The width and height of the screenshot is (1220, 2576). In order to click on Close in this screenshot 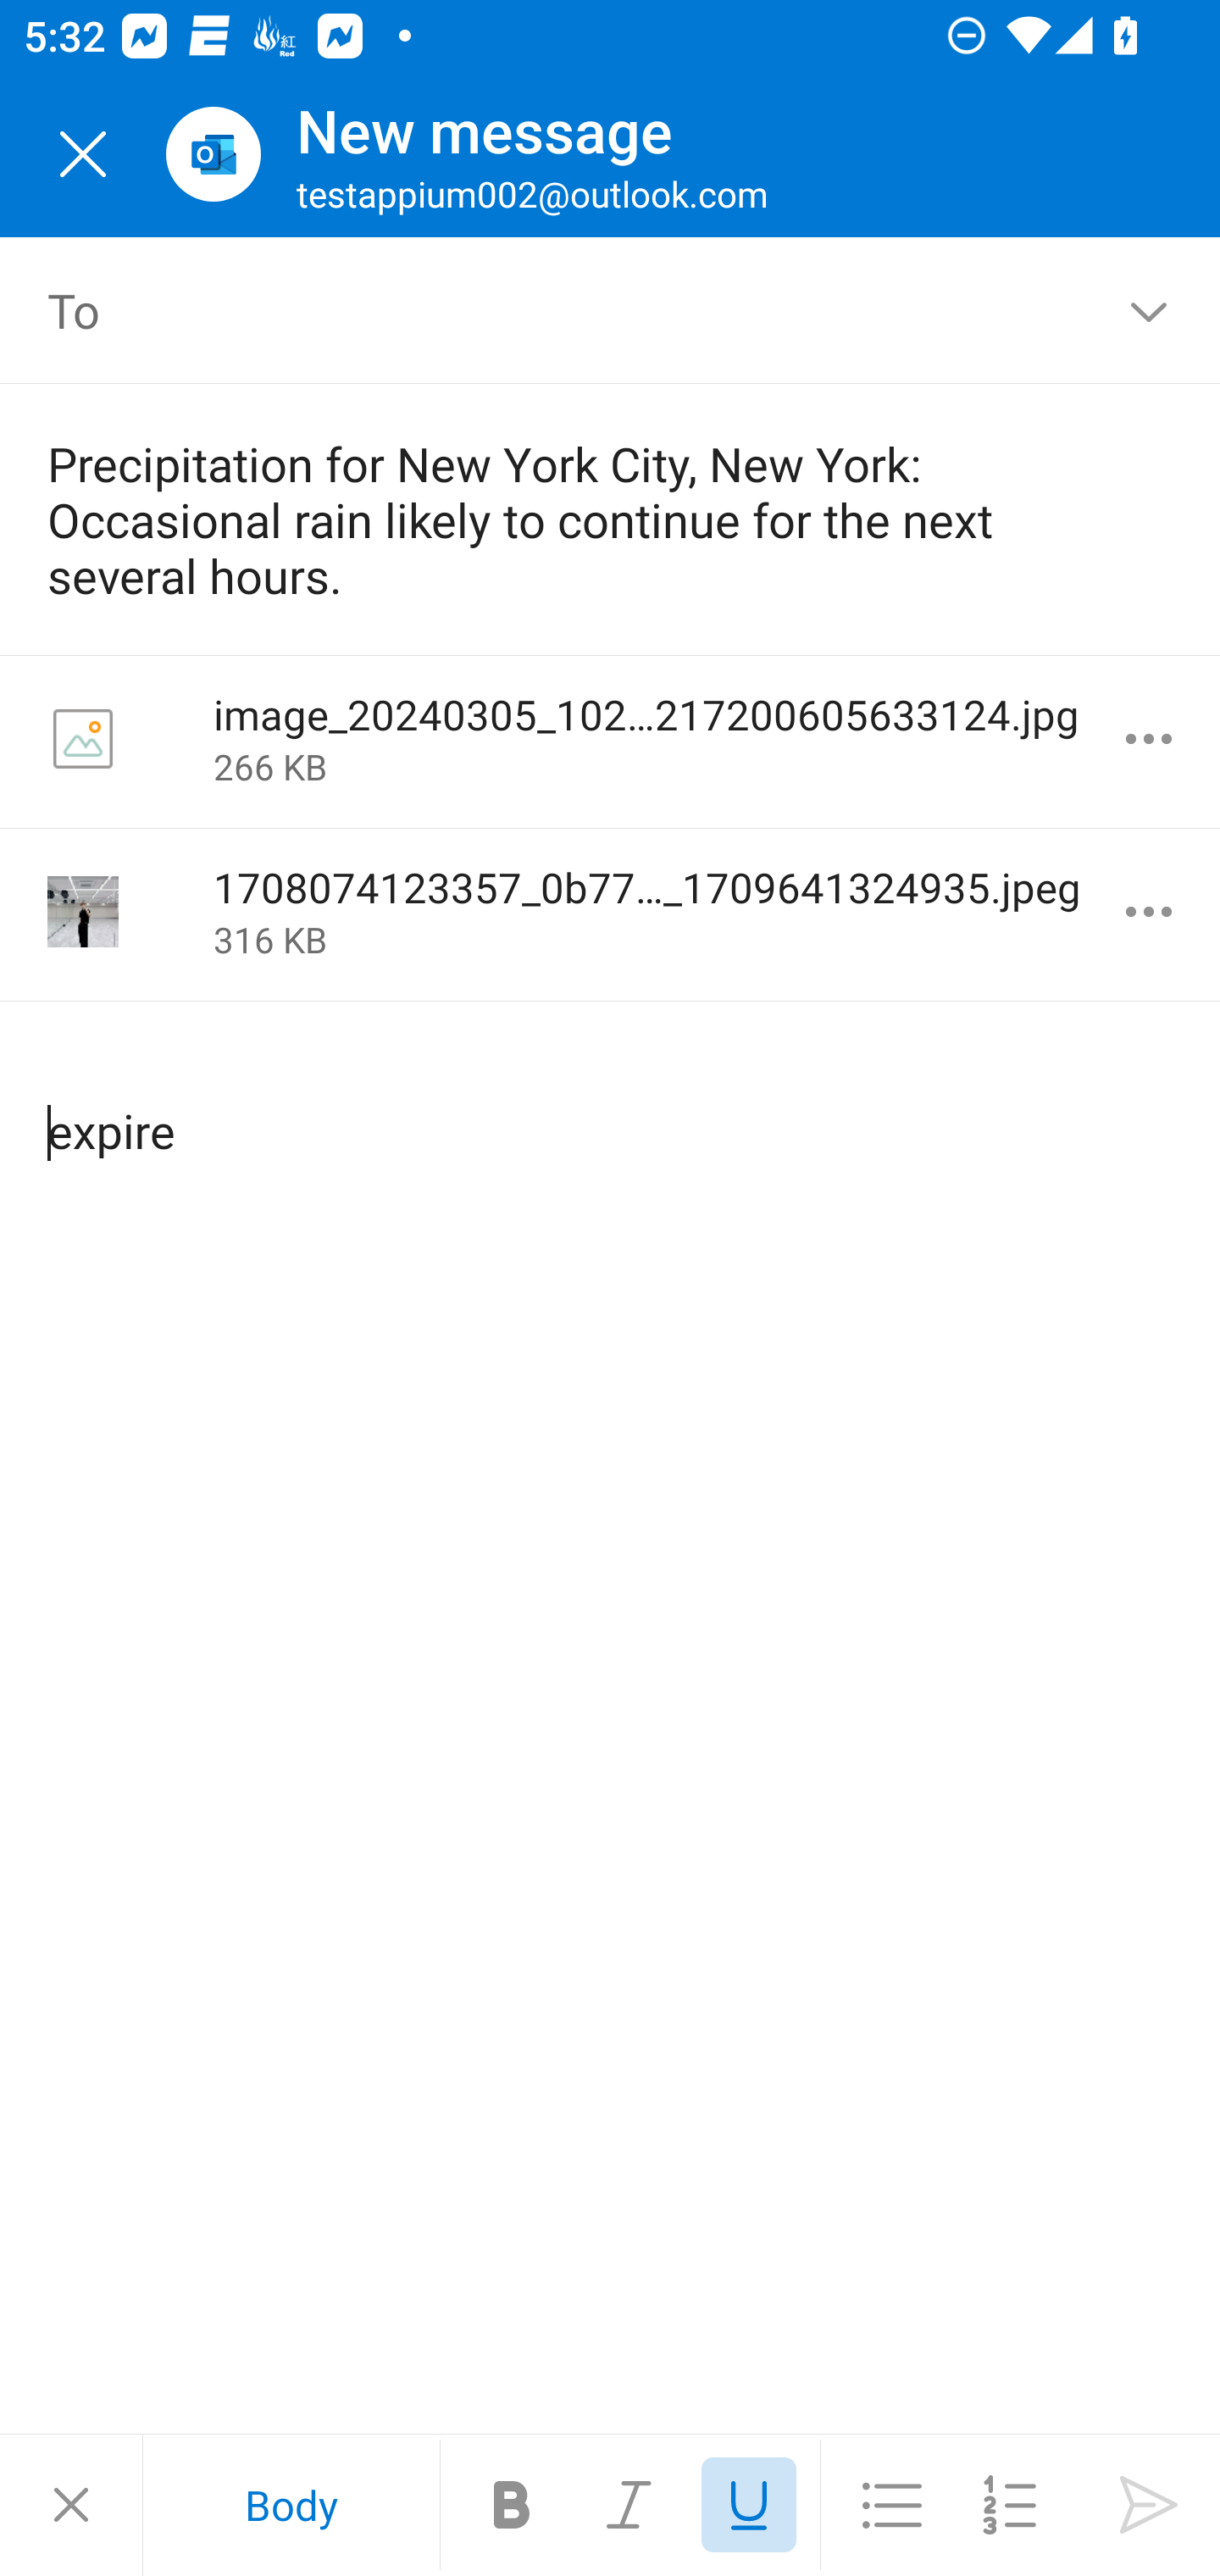, I will do `click(83, 154)`.